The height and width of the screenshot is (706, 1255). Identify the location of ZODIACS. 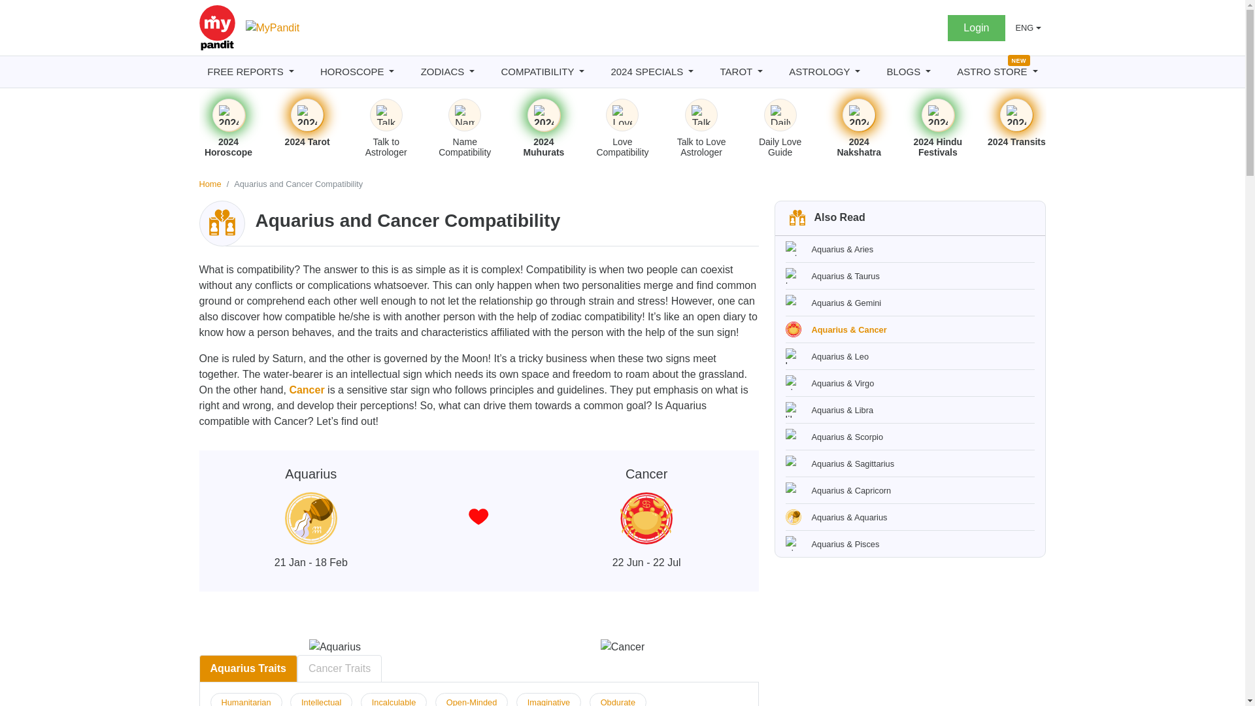
(448, 72).